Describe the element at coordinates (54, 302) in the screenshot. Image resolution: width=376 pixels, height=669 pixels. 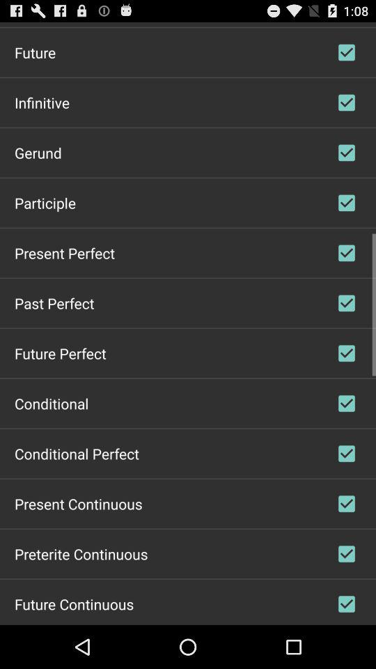
I see `tap past perfect icon` at that location.